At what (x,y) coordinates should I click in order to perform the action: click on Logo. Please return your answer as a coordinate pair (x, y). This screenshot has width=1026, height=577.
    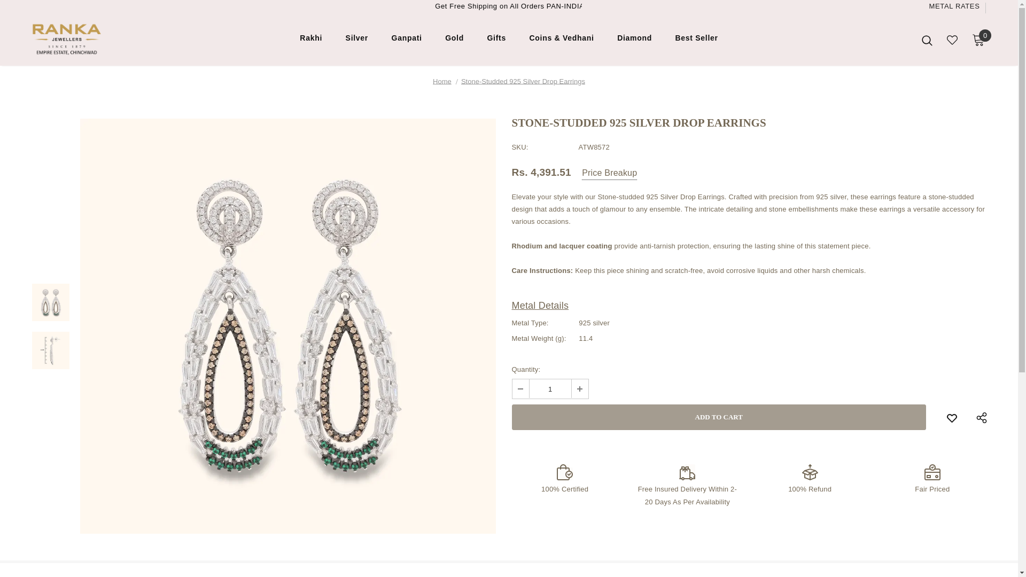
    Looking at the image, I should click on (95, 40).